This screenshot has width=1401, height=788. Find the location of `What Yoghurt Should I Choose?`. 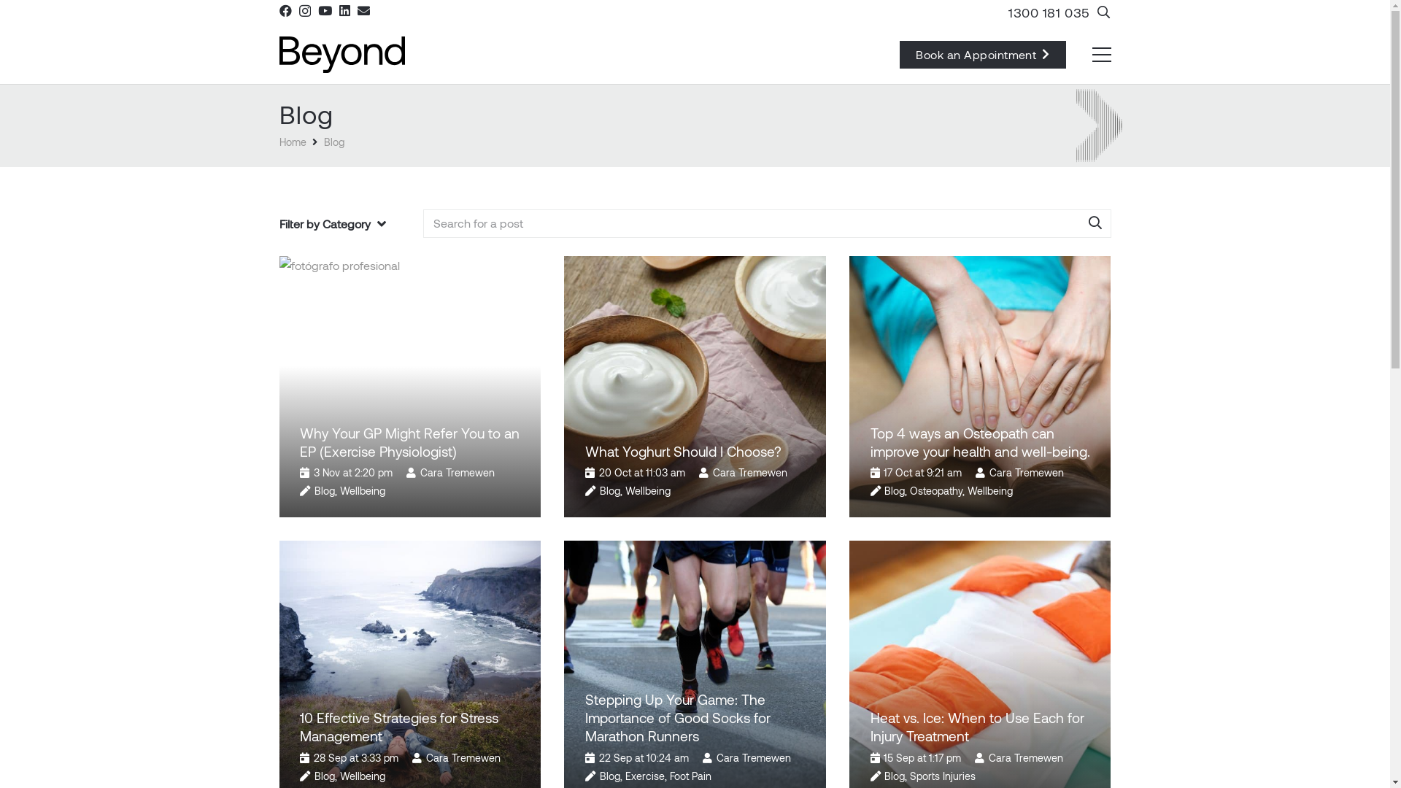

What Yoghurt Should I Choose? is located at coordinates (683, 451).